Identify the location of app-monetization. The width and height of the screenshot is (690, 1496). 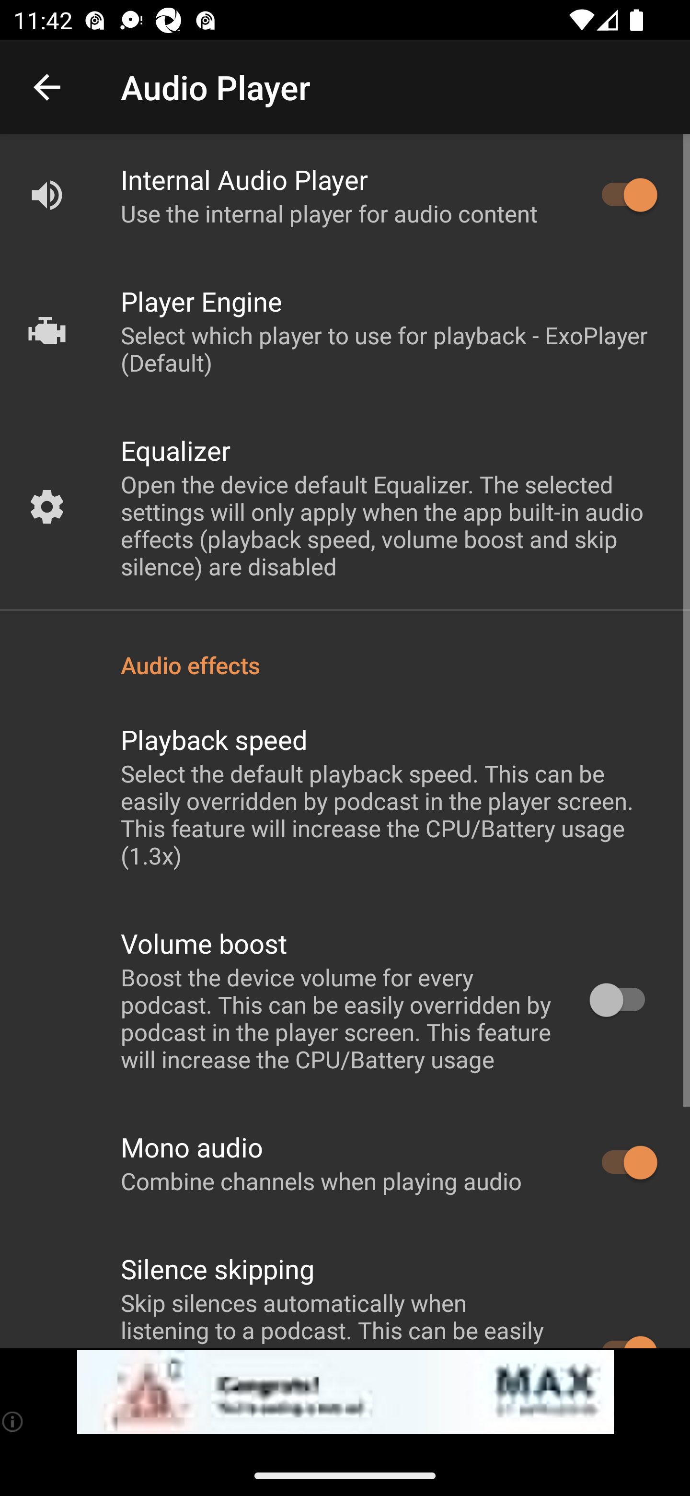
(345, 1392).